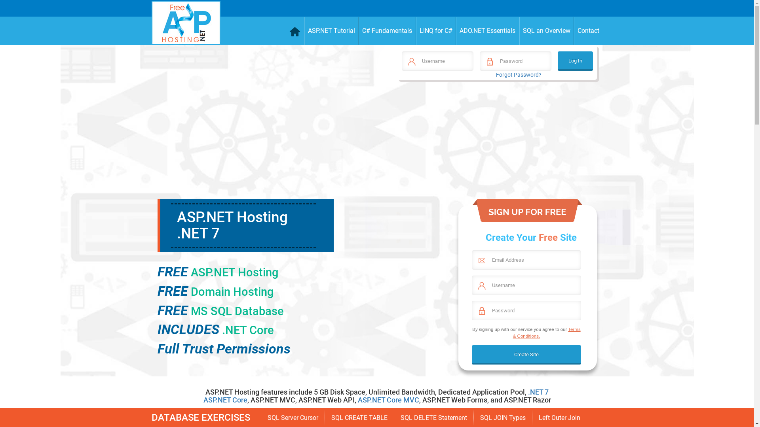 Image resolution: width=760 pixels, height=427 pixels. I want to click on ADO.NET Essentials, so click(488, 31).